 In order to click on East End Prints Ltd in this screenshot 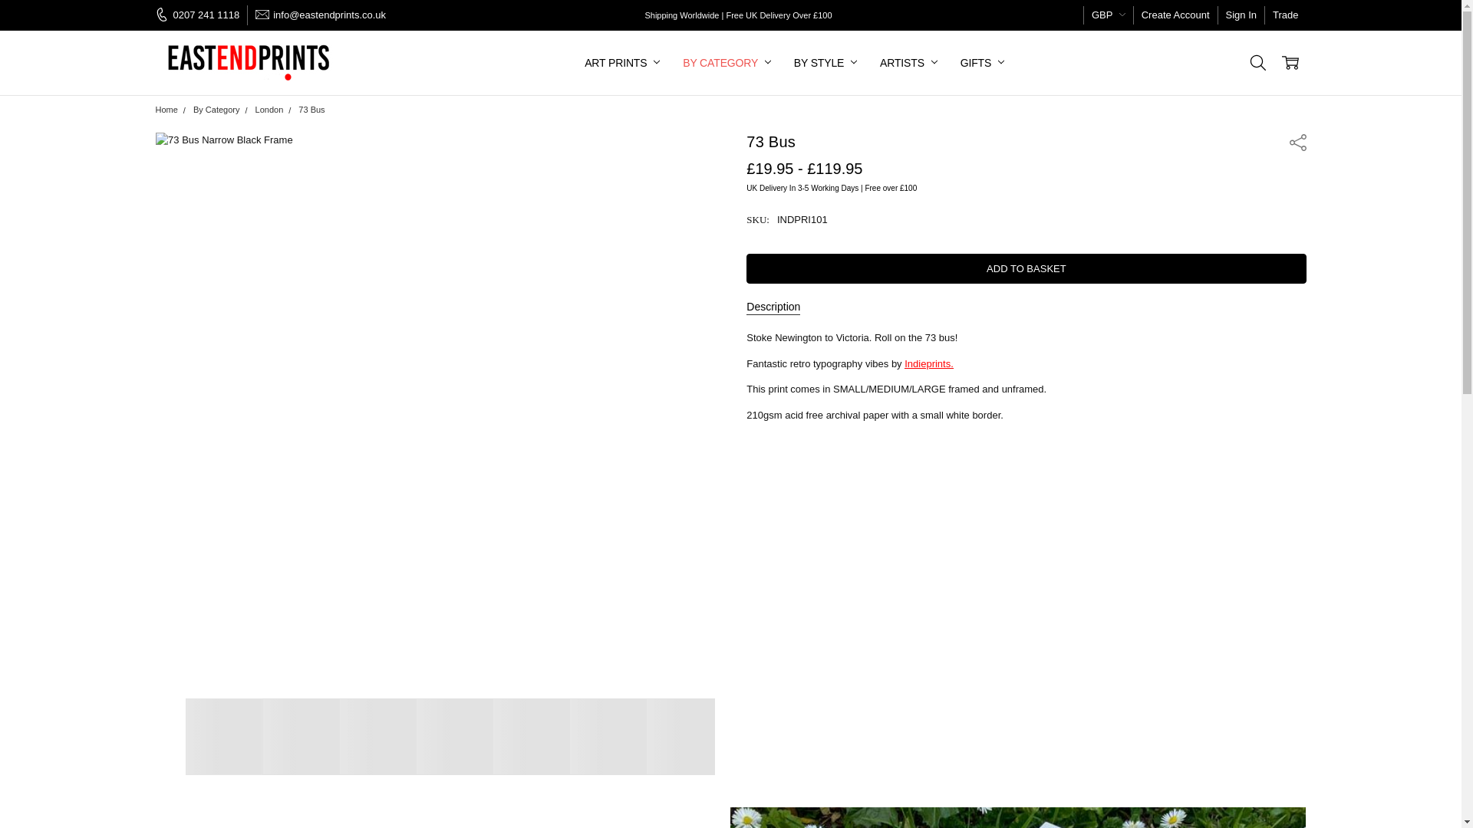, I will do `click(250, 63)`.